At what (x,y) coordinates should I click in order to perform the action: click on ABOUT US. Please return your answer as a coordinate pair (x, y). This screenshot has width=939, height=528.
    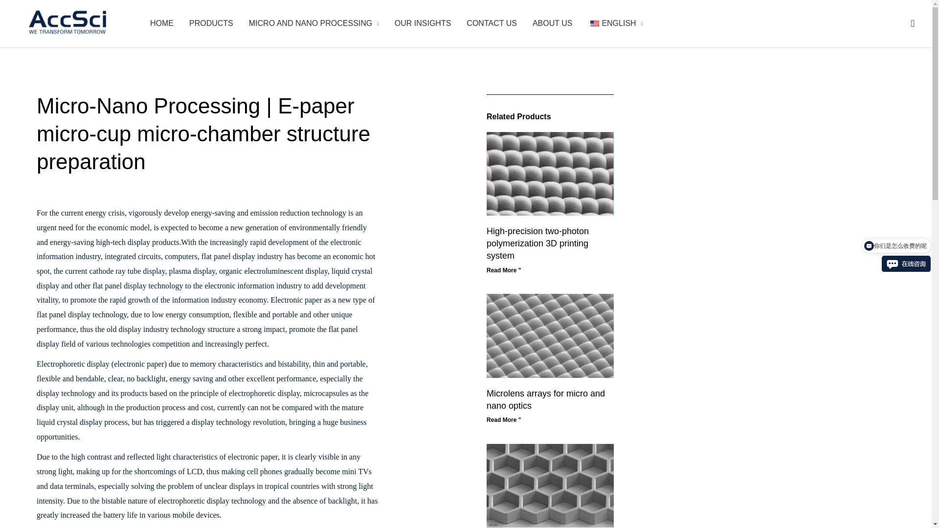
    Looking at the image, I should click on (553, 23).